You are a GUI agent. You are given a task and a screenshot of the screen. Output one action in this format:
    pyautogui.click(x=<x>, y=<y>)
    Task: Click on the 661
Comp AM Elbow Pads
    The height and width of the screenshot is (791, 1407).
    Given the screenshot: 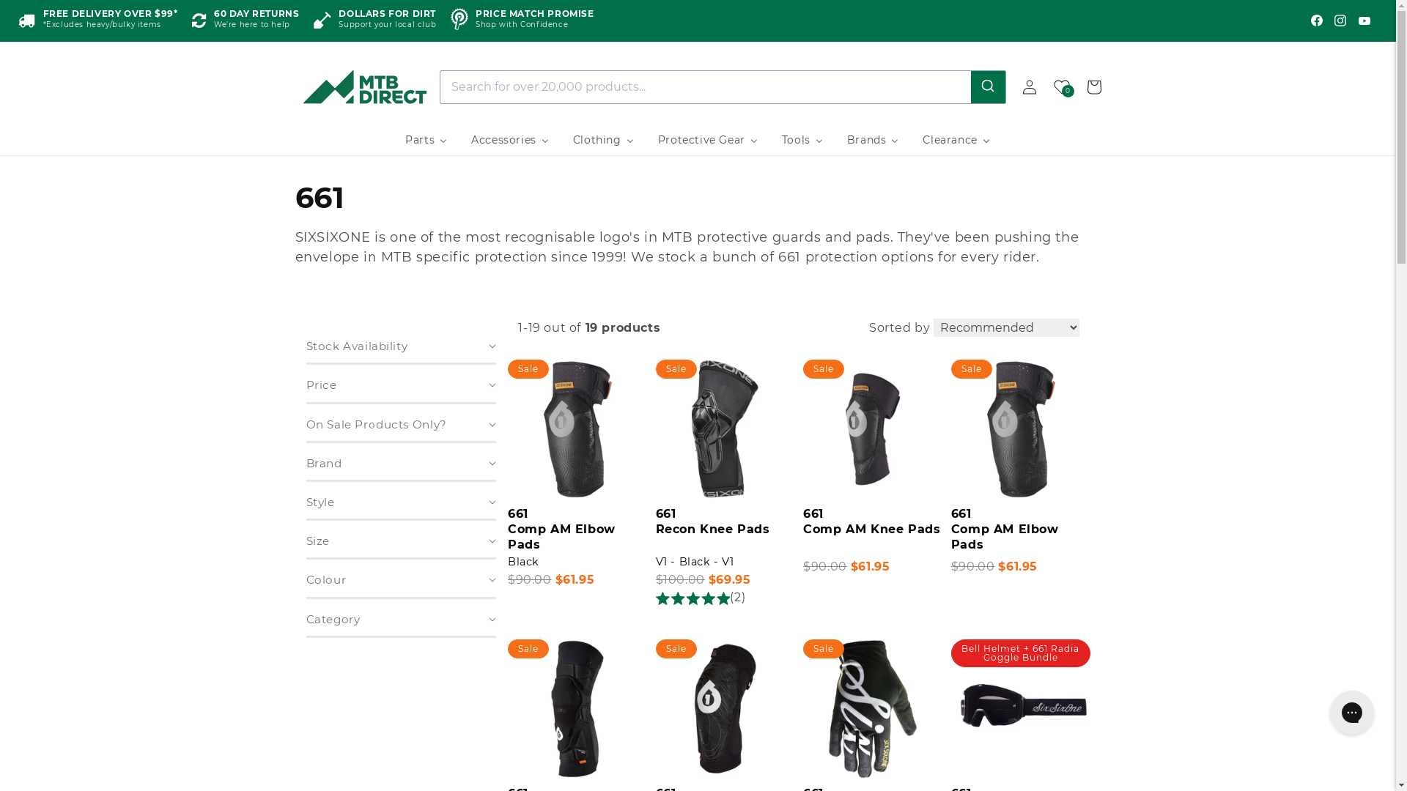 What is the action you would take?
    pyautogui.click(x=577, y=530)
    